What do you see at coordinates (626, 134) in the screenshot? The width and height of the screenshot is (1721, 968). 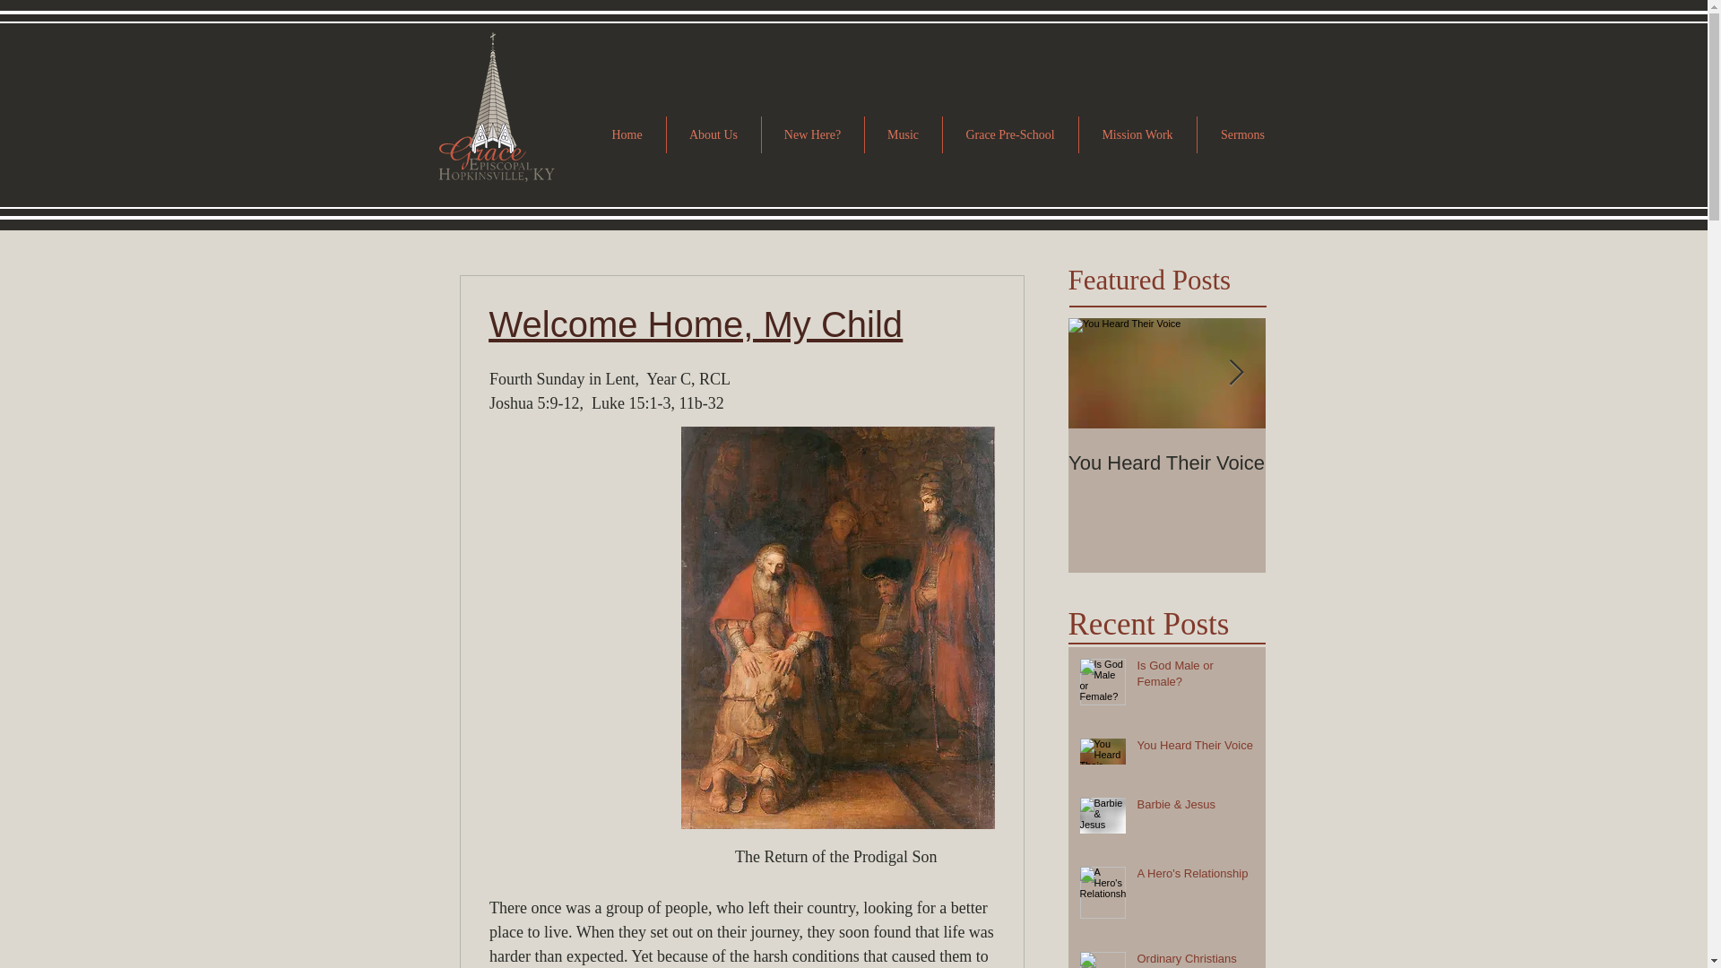 I see `Home` at bounding box center [626, 134].